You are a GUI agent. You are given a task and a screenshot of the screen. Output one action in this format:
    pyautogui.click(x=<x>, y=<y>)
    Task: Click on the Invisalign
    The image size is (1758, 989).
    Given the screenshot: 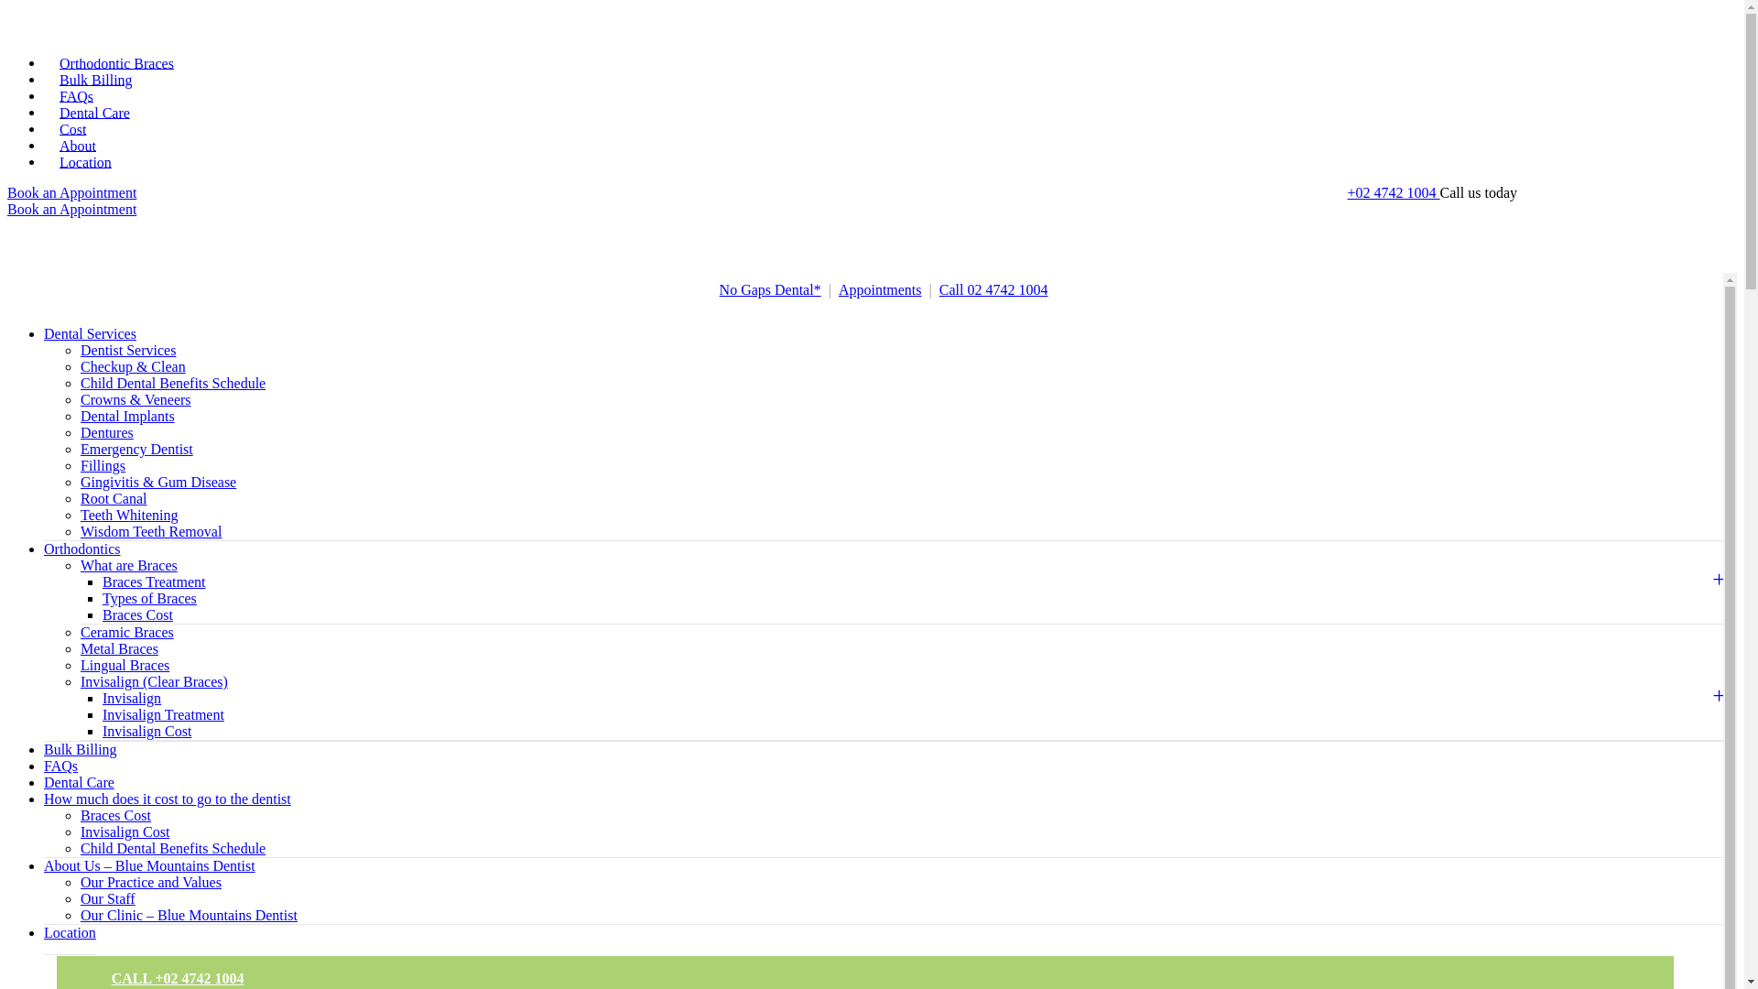 What is the action you would take?
    pyautogui.click(x=132, y=698)
    